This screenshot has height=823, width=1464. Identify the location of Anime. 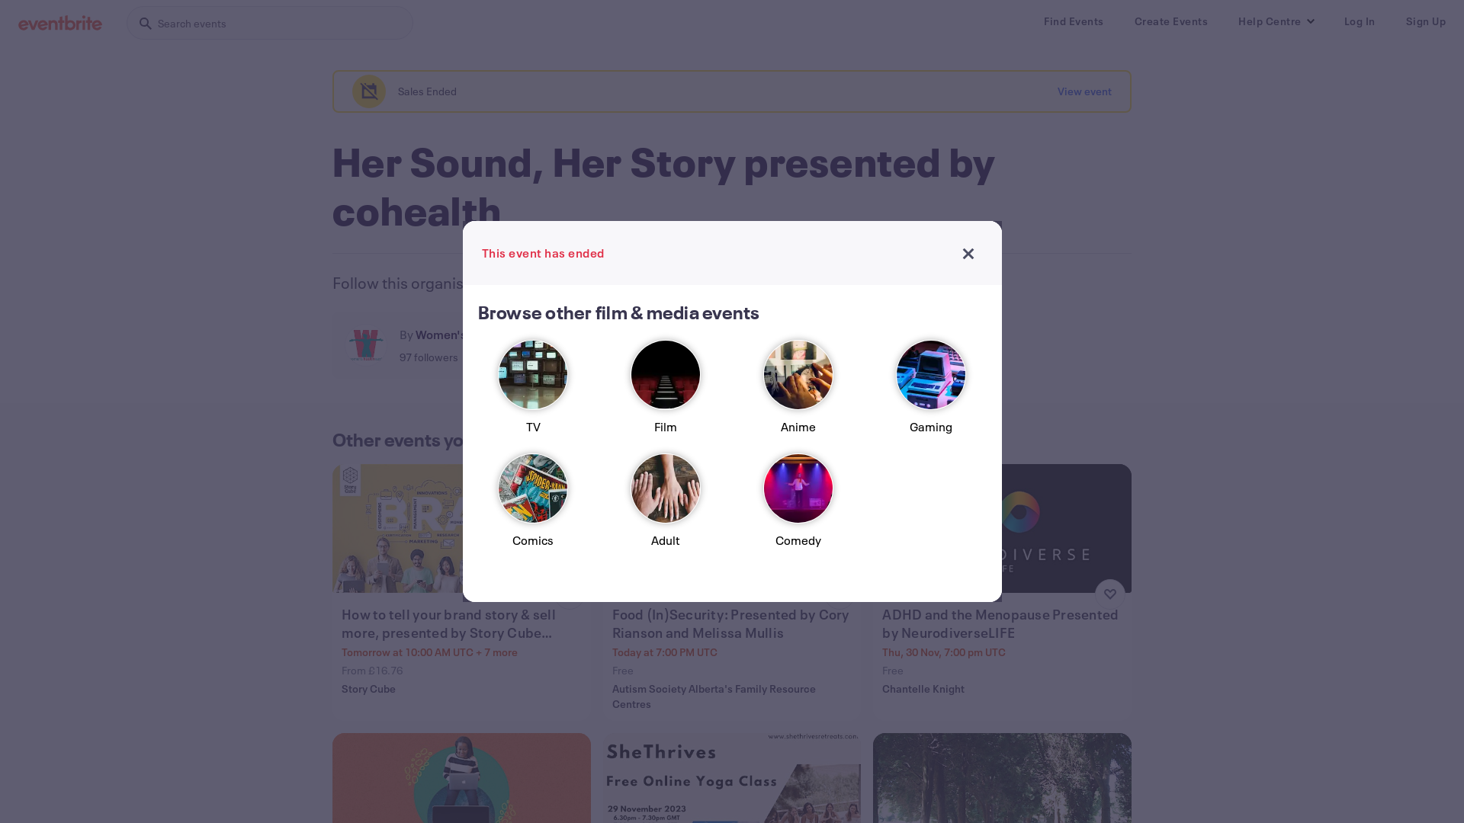
(798, 393).